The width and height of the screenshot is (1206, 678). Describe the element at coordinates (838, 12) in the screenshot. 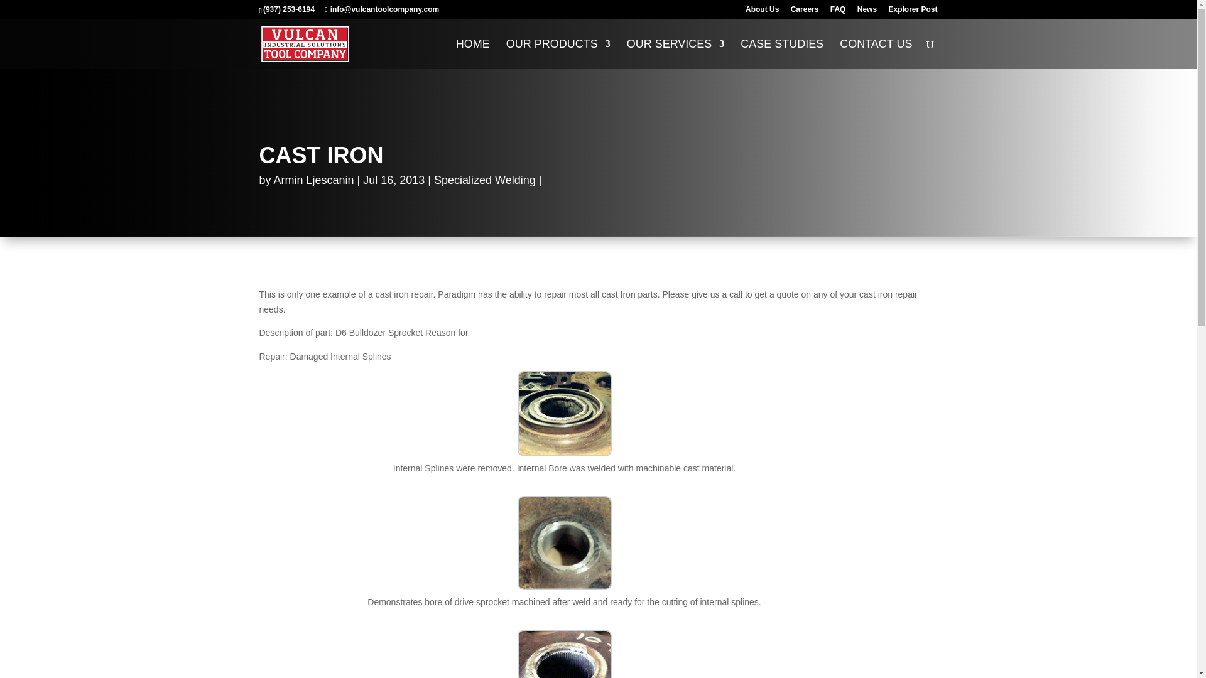

I see `FAQ` at that location.